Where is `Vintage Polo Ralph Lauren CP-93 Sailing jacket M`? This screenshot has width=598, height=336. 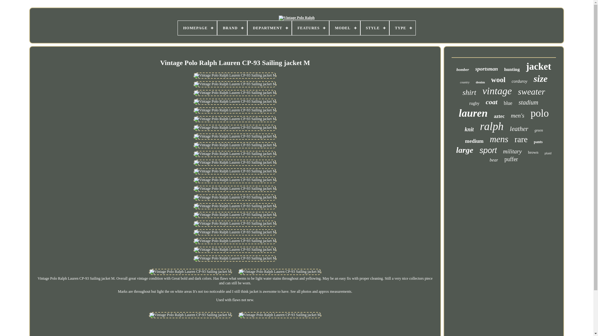
Vintage Polo Ralph Lauren CP-93 Sailing jacket M is located at coordinates (235, 93).